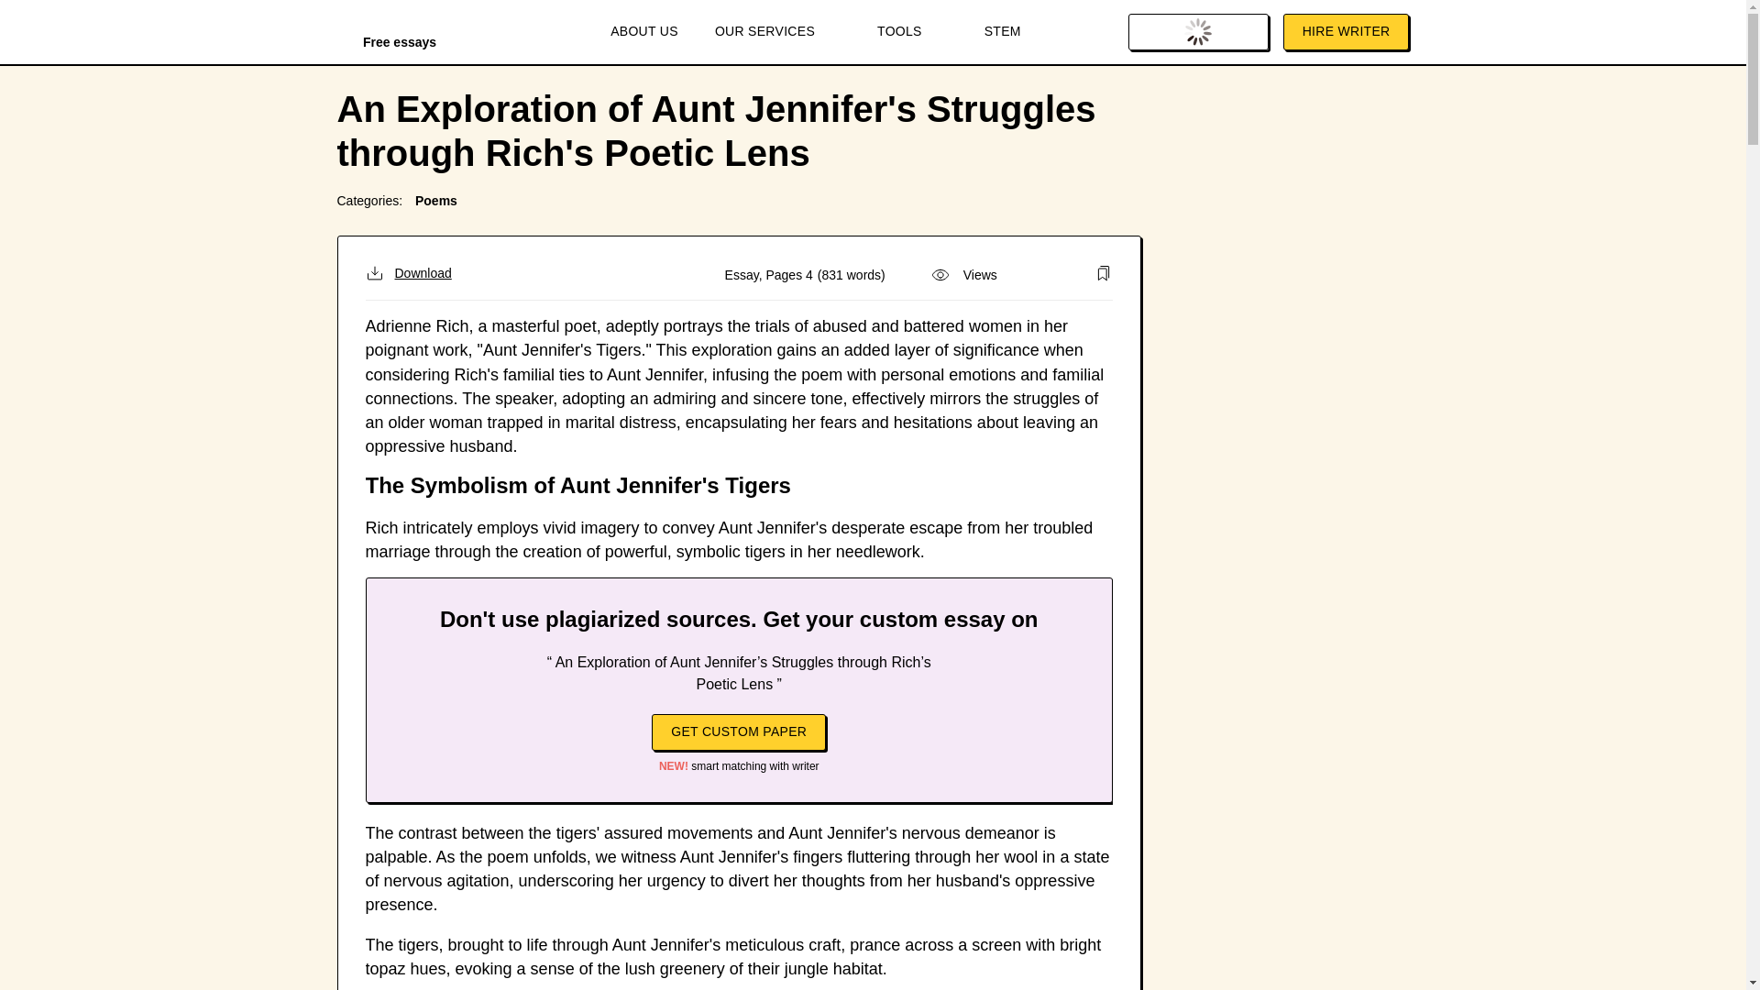 This screenshot has width=1760, height=990. I want to click on Poems, so click(436, 200).